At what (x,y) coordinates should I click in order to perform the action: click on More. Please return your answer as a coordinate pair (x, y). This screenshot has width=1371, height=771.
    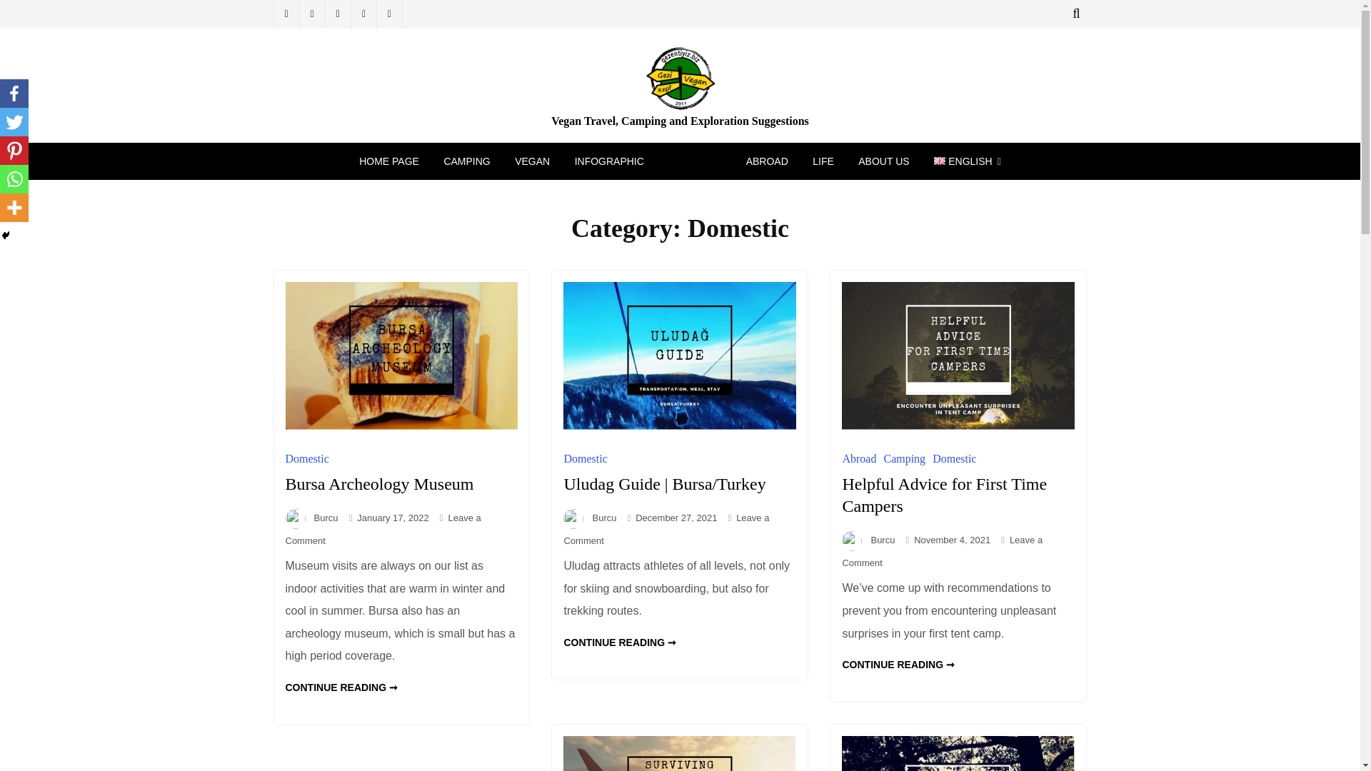
    Looking at the image, I should click on (14, 208).